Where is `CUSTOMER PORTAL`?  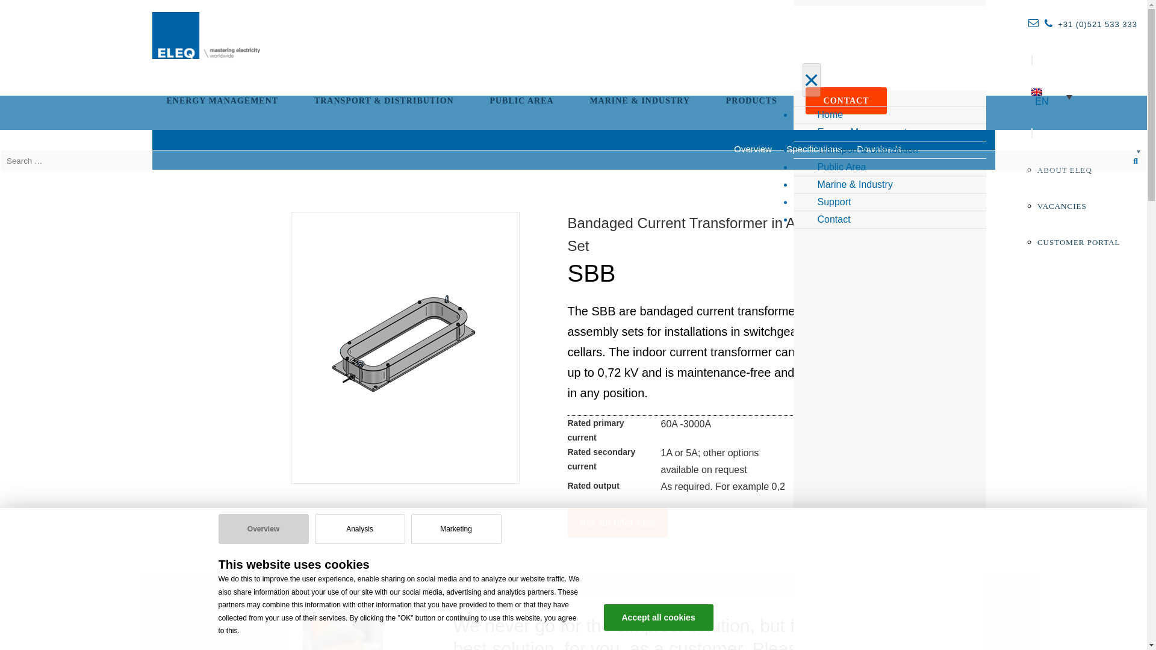
CUSTOMER PORTAL is located at coordinates (1078, 242).